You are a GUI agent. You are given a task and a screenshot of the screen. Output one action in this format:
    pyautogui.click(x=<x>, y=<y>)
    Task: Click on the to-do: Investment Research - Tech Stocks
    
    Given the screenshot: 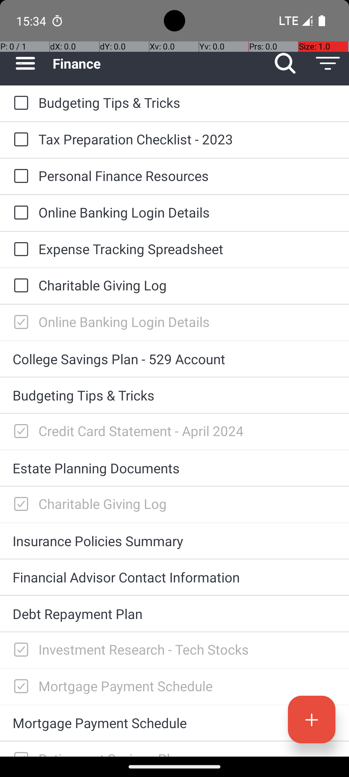 What is the action you would take?
    pyautogui.click(x=19, y=650)
    